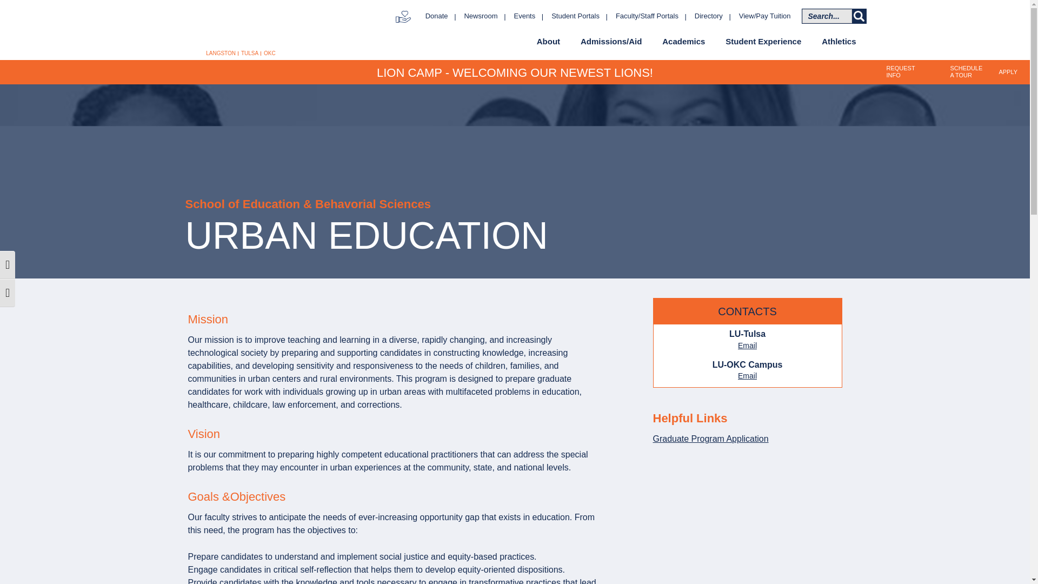  What do you see at coordinates (683, 41) in the screenshot?
I see `Academics` at bounding box center [683, 41].